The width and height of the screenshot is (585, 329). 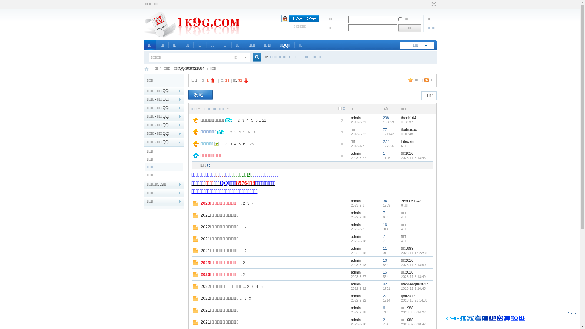 I want to click on 3, so click(x=249, y=203).